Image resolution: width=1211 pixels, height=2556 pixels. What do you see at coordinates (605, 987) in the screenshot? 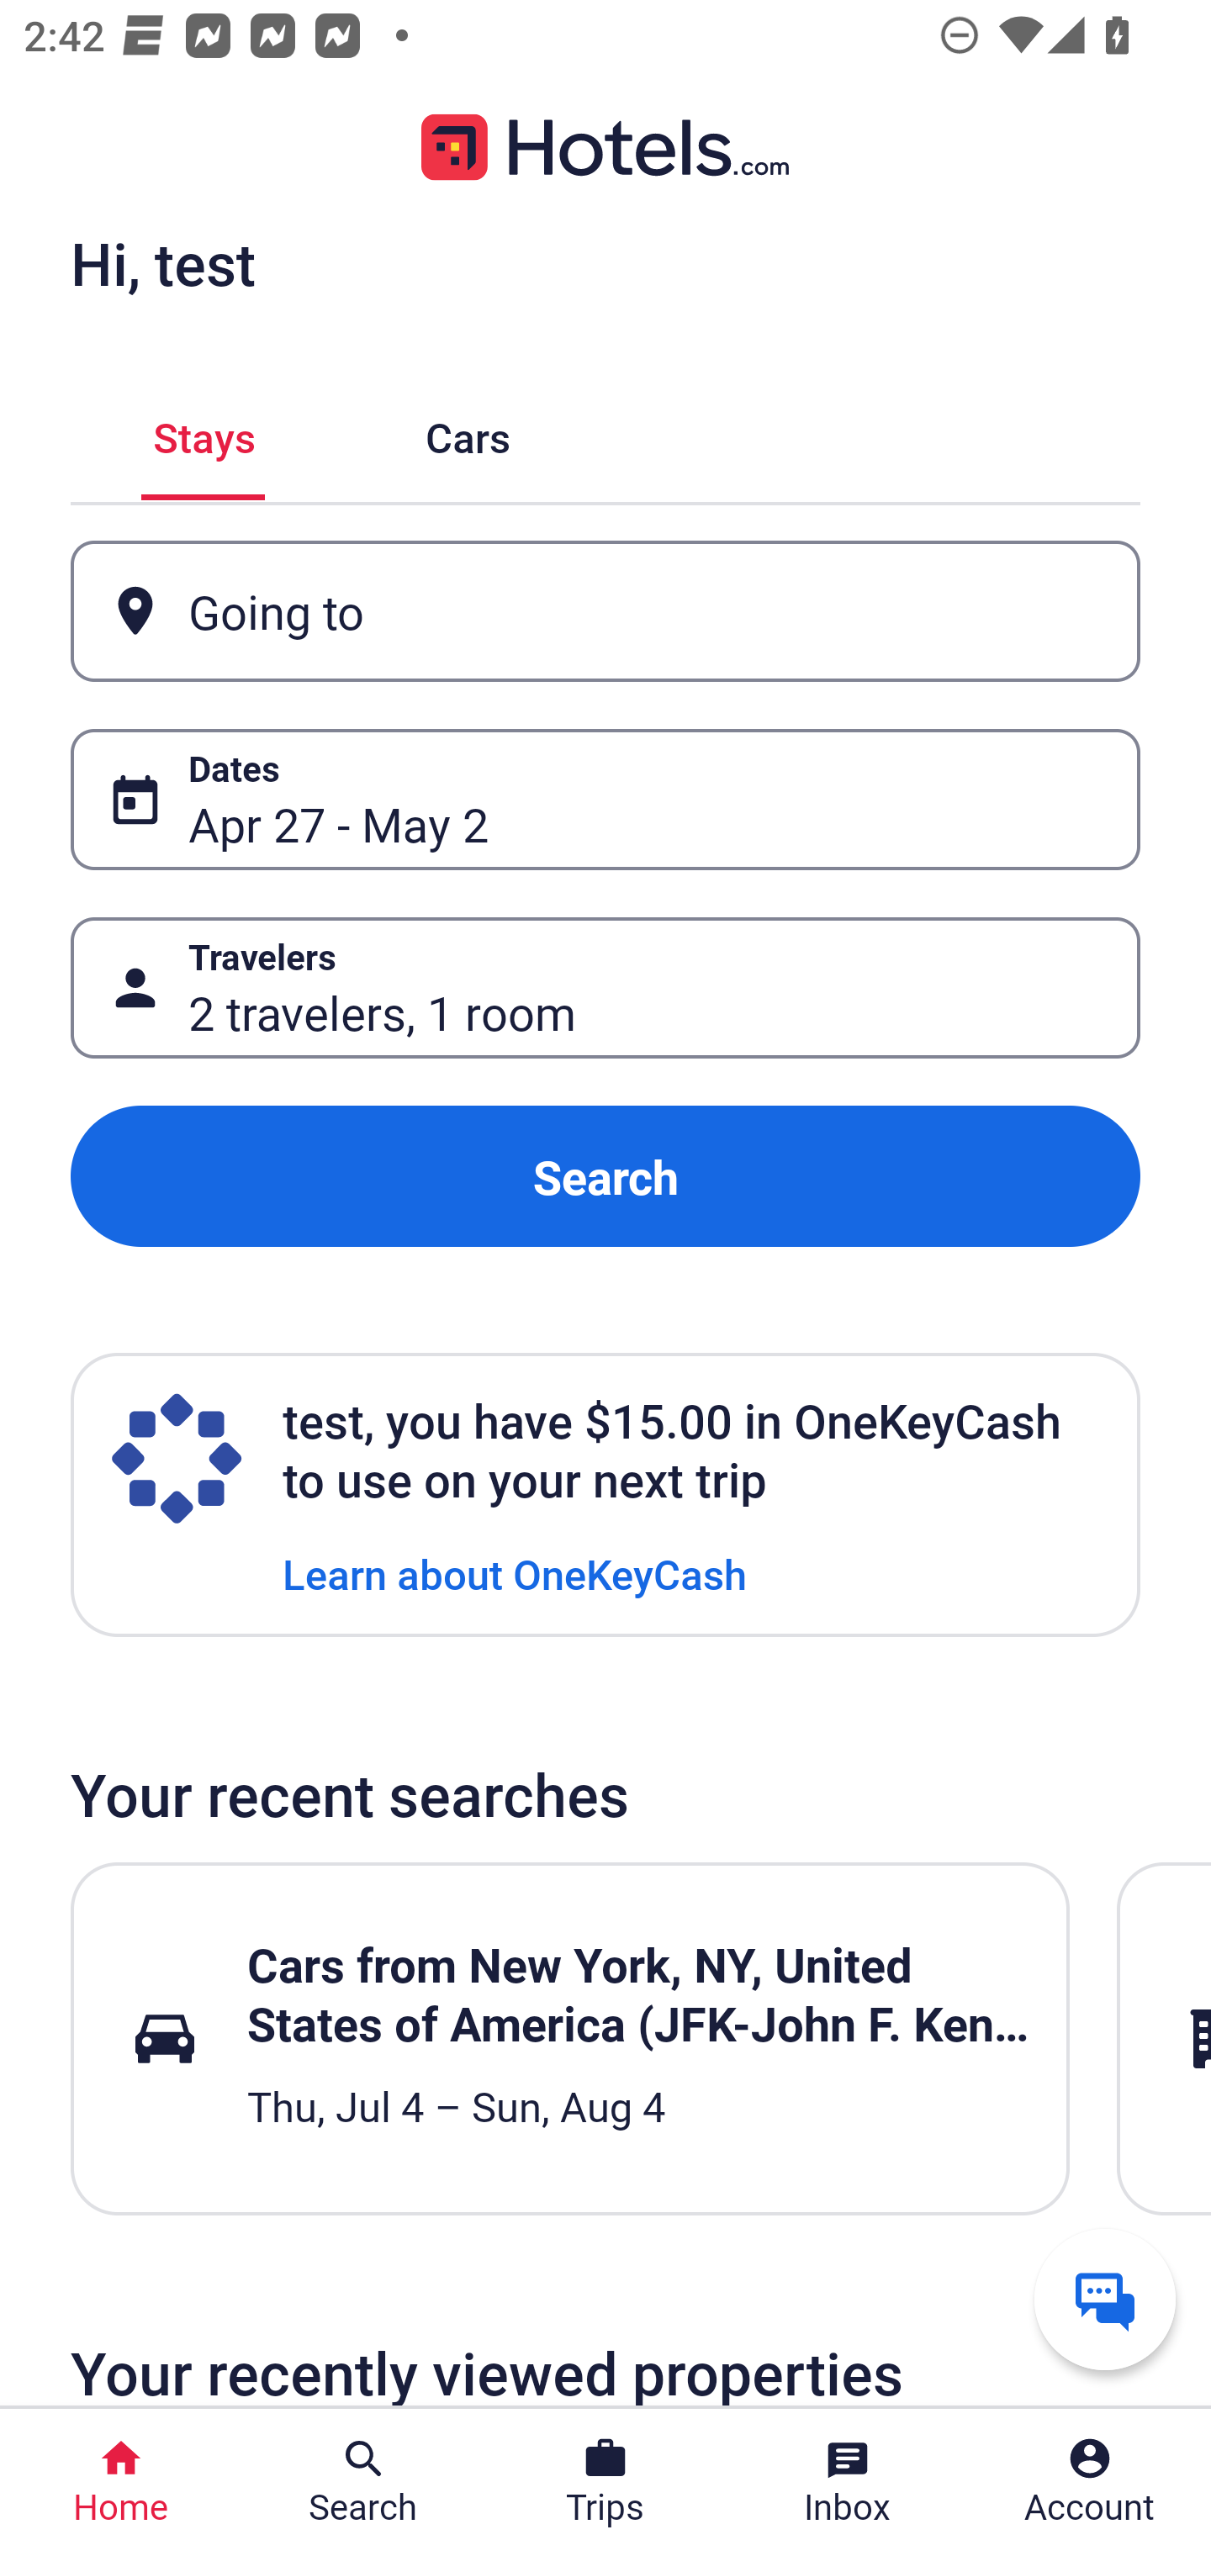
I see `Travelers Button 2 travelers, 1 room` at bounding box center [605, 987].